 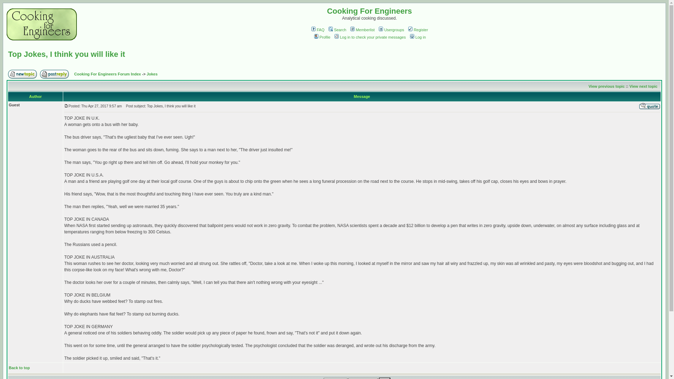 I want to click on Log in, so click(x=417, y=37).